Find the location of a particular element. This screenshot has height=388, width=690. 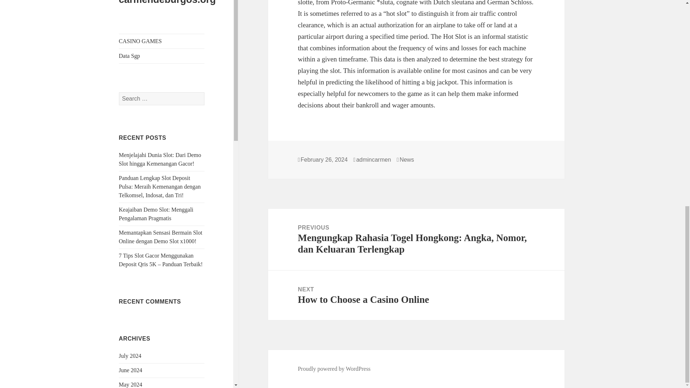

October 2022 is located at coordinates (134, 250).